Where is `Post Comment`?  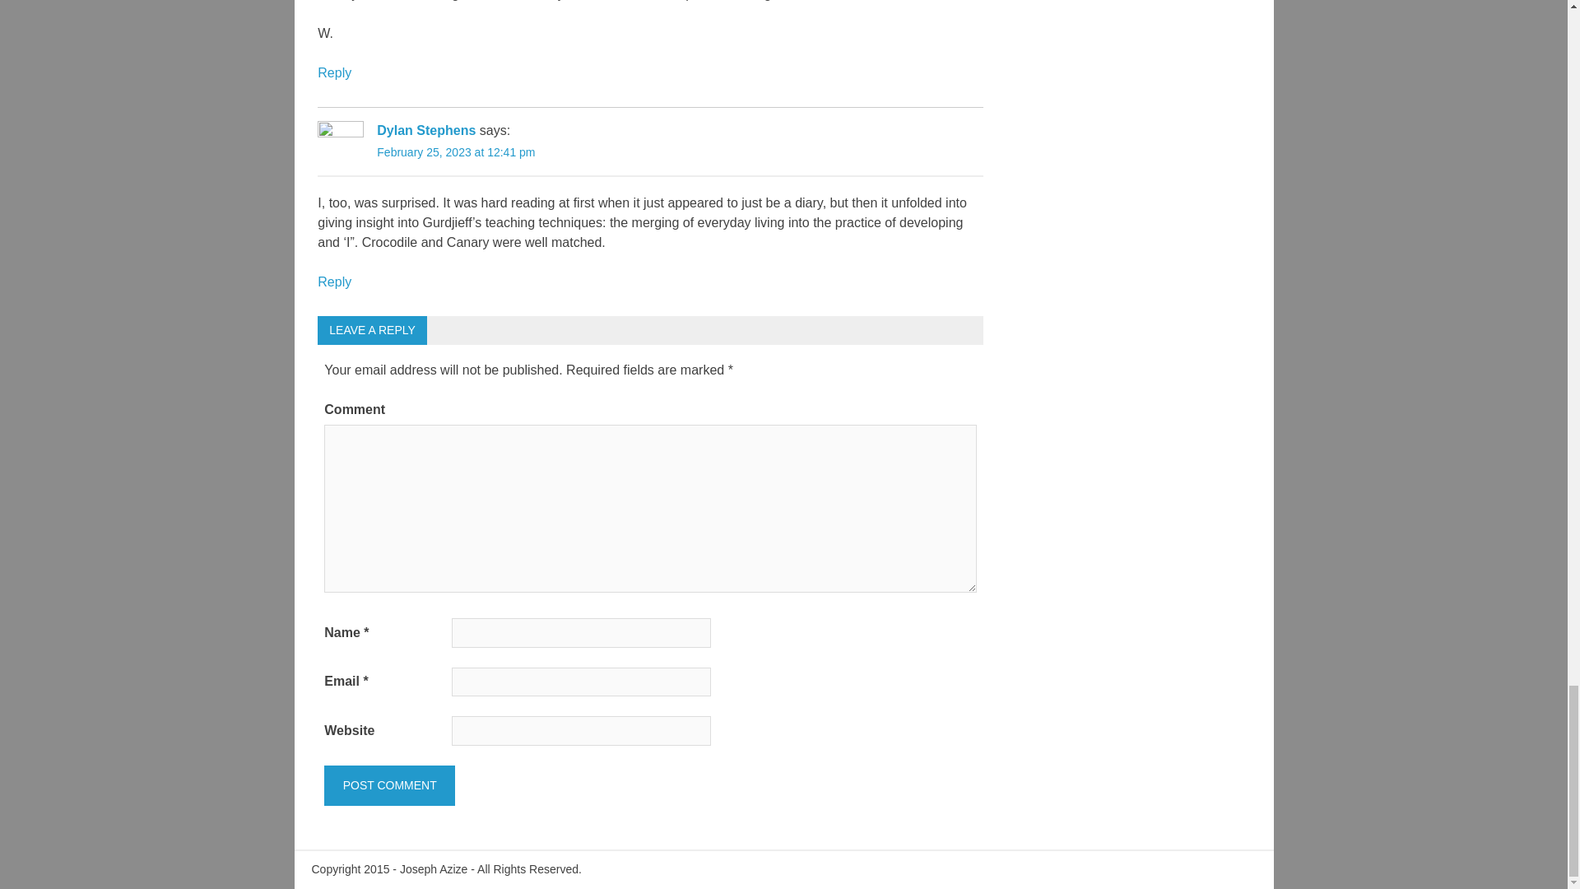
Post Comment is located at coordinates (388, 785).